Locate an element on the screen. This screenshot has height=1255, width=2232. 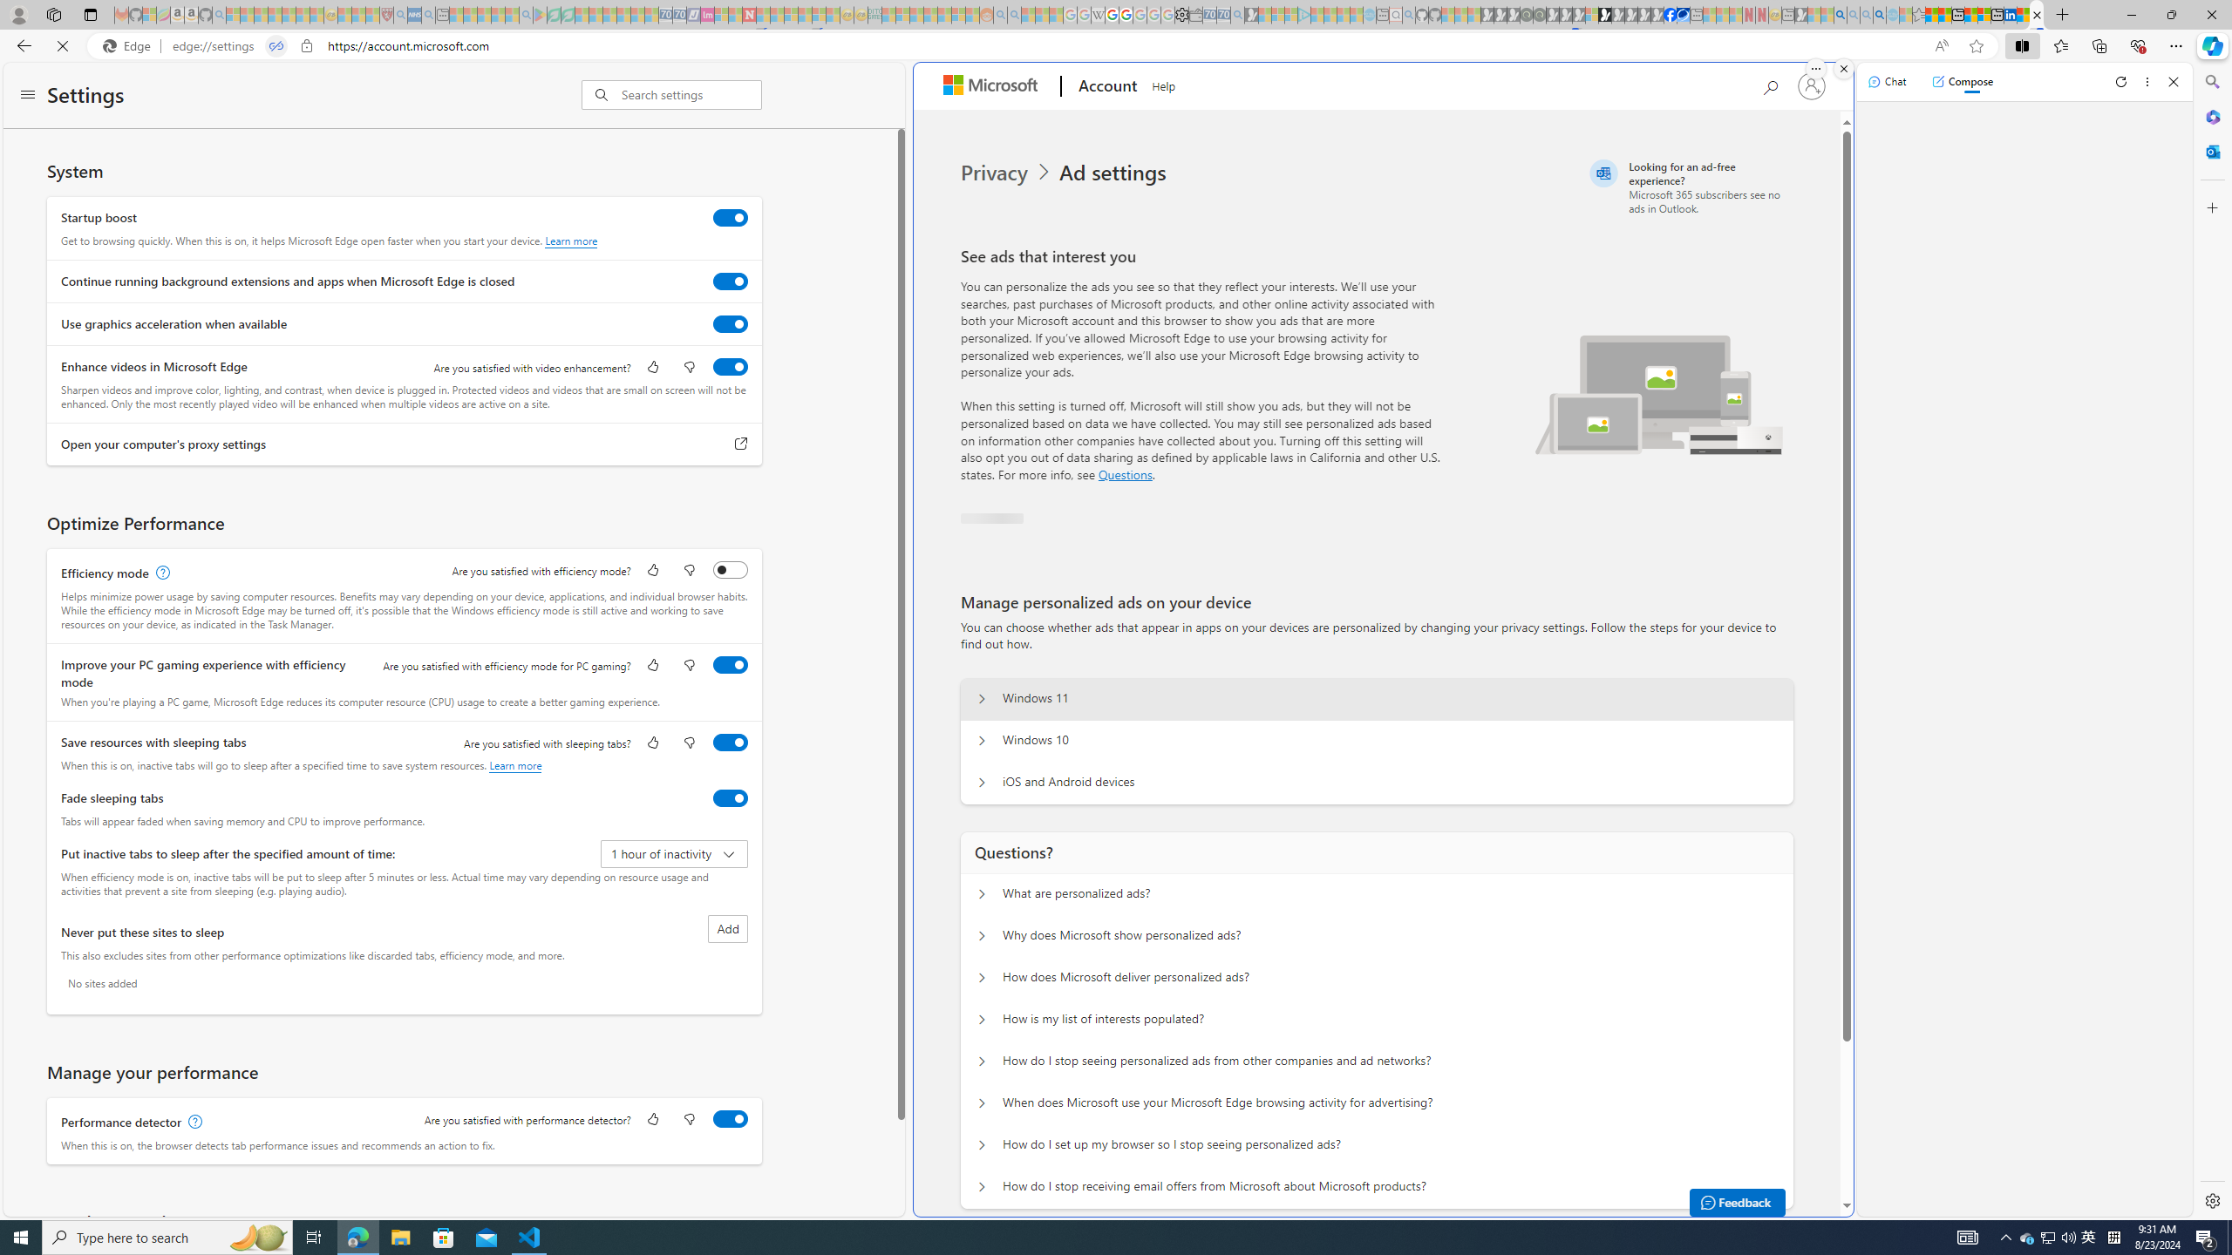
Enhance videos in Microsoft Edge is located at coordinates (731, 366).